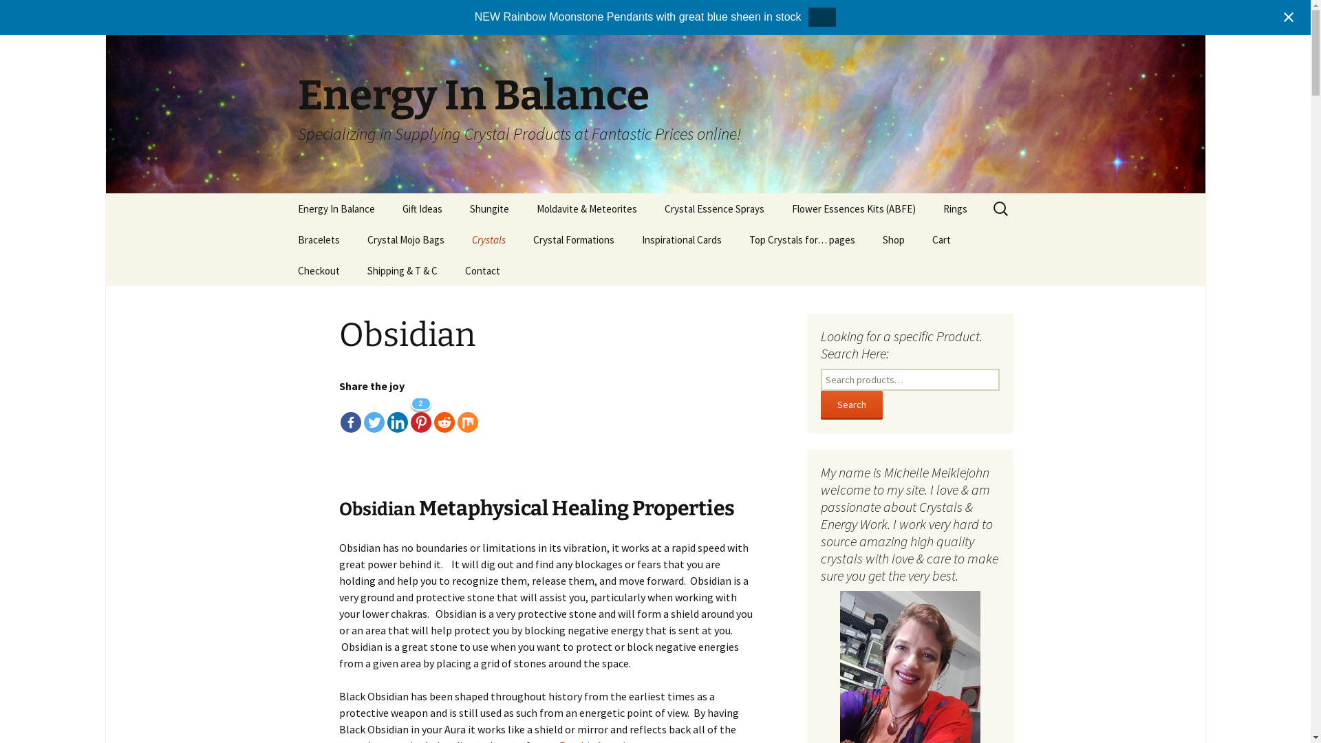 Image resolution: width=1321 pixels, height=743 pixels. I want to click on Top 7 Ways to use Shungite for EMF Protection, so click(804, 281).